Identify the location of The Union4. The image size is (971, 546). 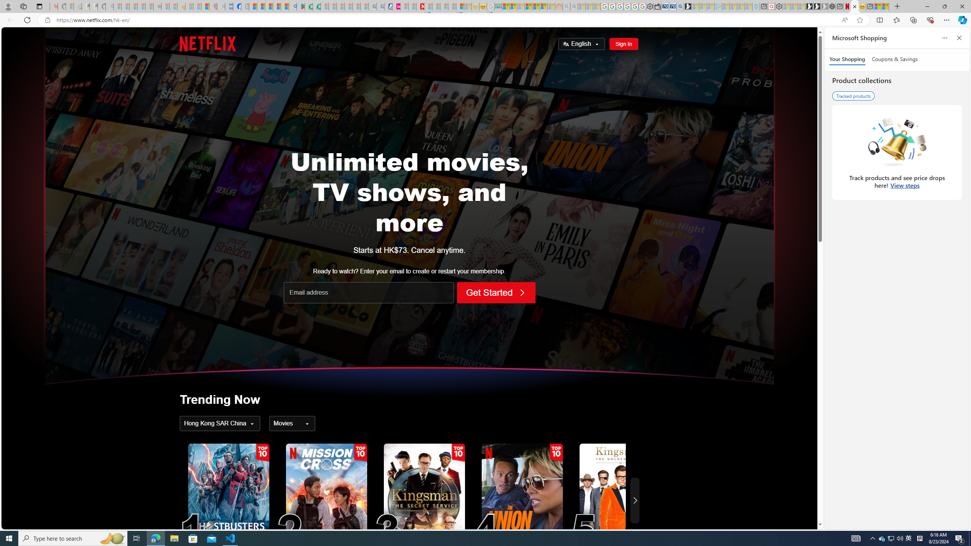
(522, 500).